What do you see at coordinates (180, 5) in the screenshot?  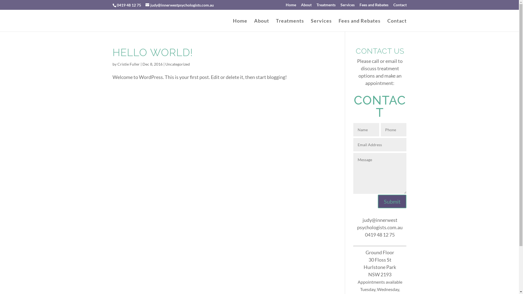 I see `judy@innerwestpsychologists.com.au` at bounding box center [180, 5].